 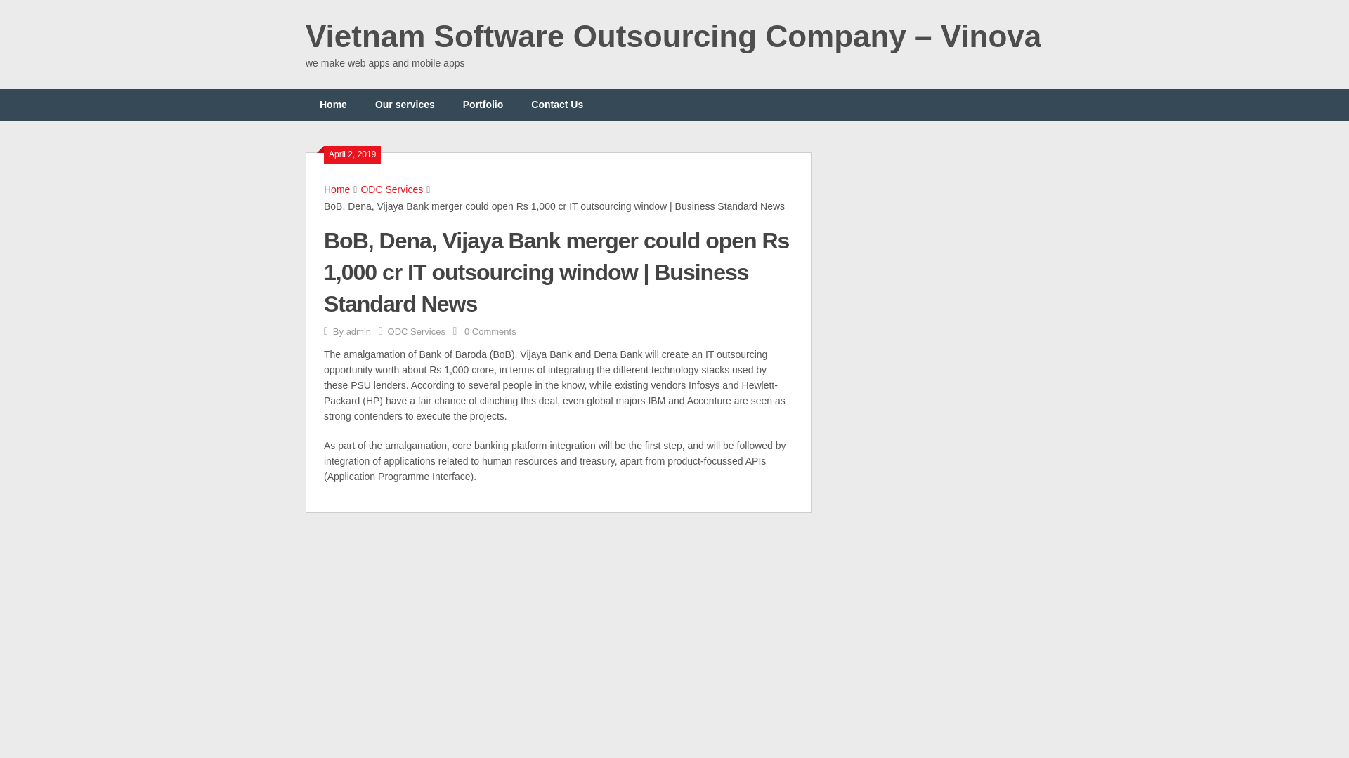 What do you see at coordinates (358, 331) in the screenshot?
I see `Posts by admin` at bounding box center [358, 331].